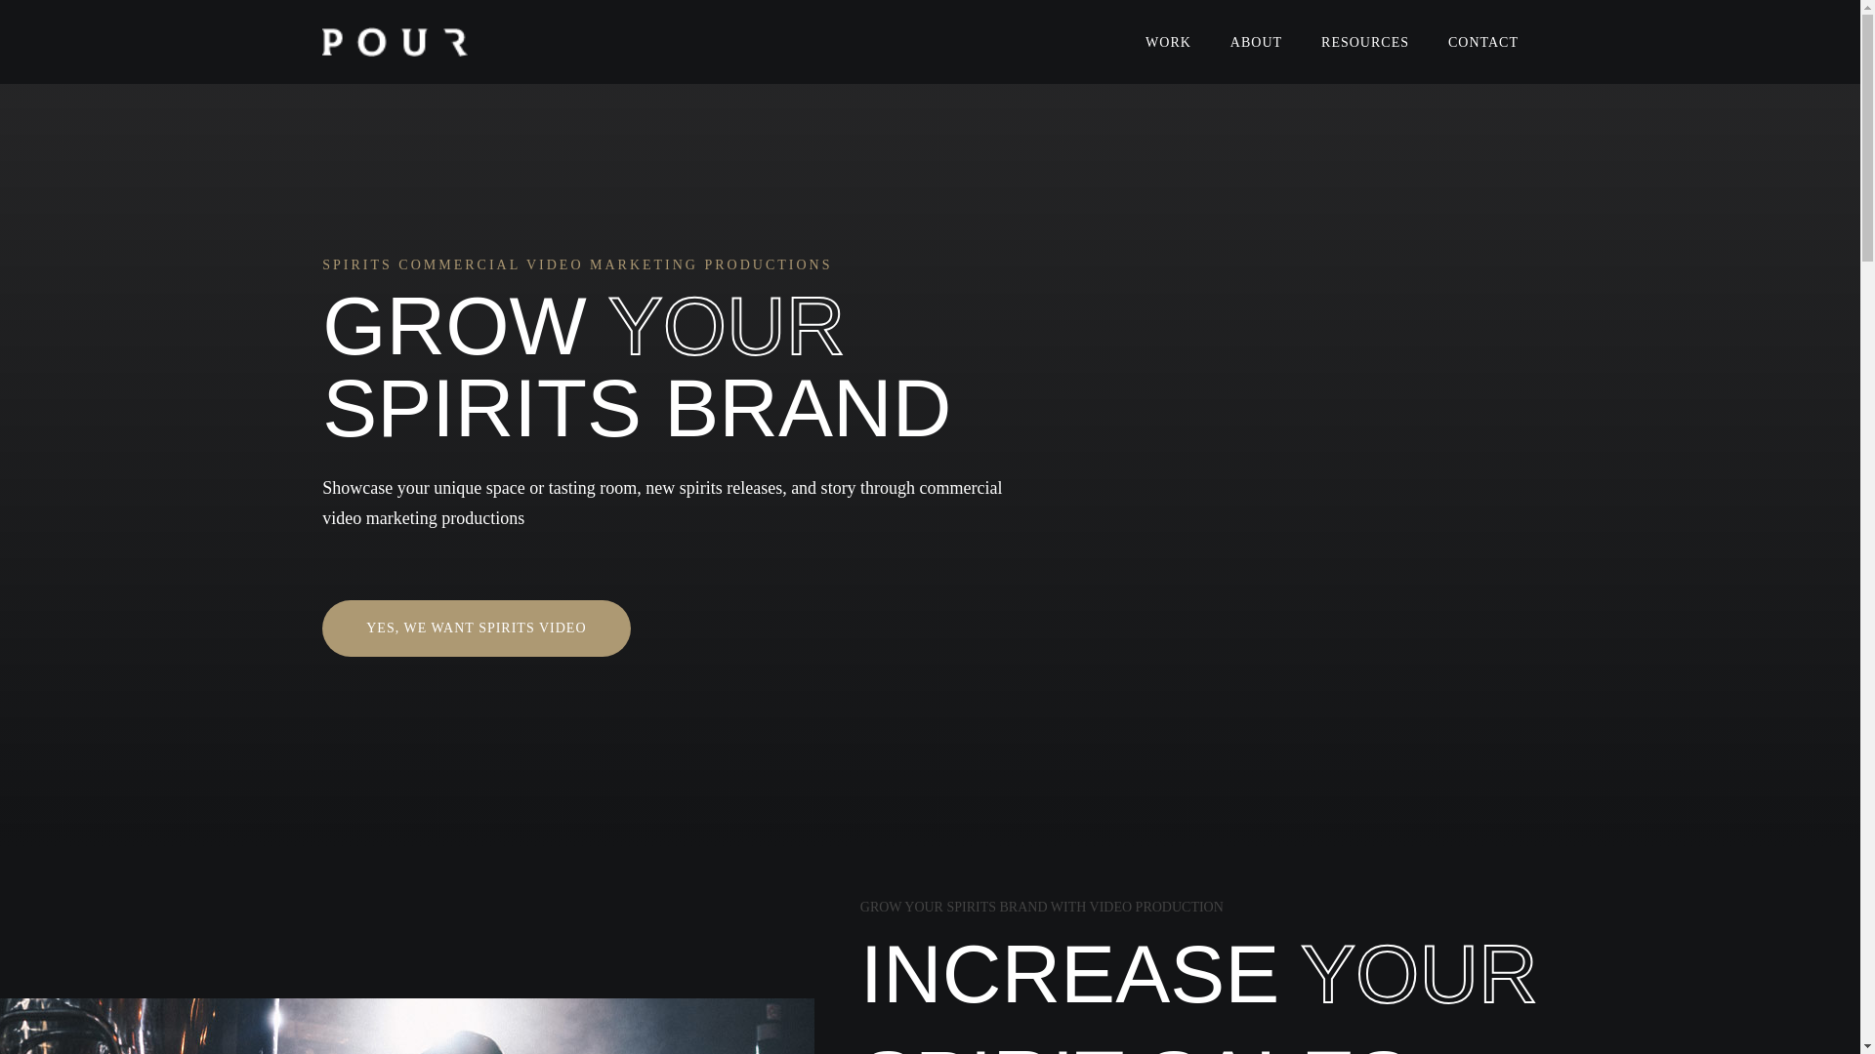 The height and width of the screenshot is (1054, 1875). Describe the element at coordinates (1482, 41) in the screenshot. I see `CONTACT` at that location.